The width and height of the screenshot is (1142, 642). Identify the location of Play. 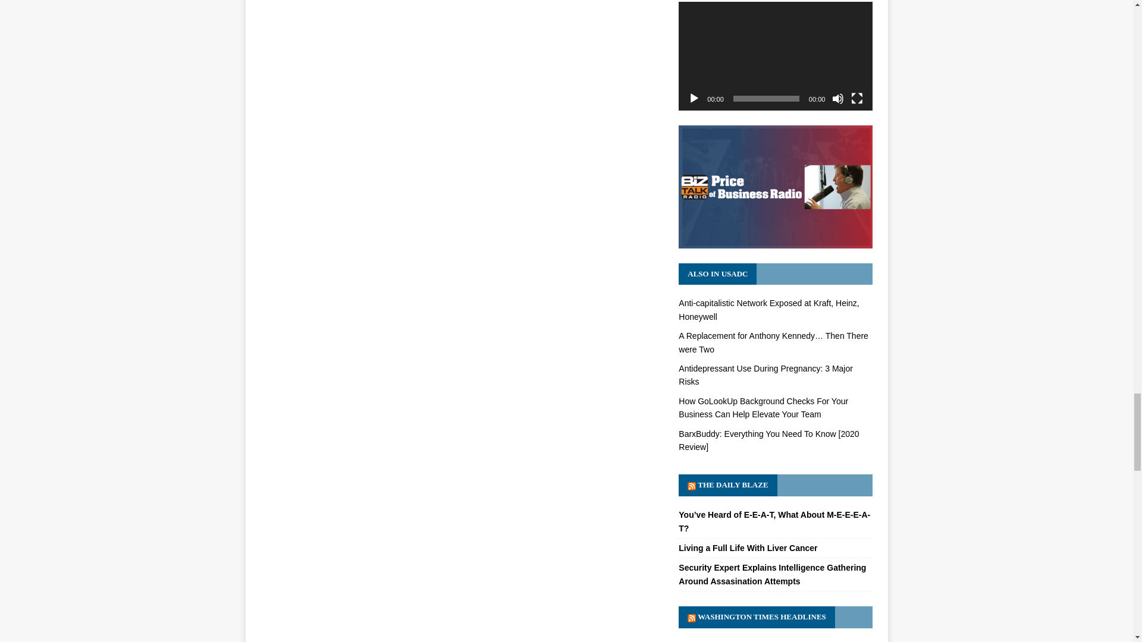
(694, 99).